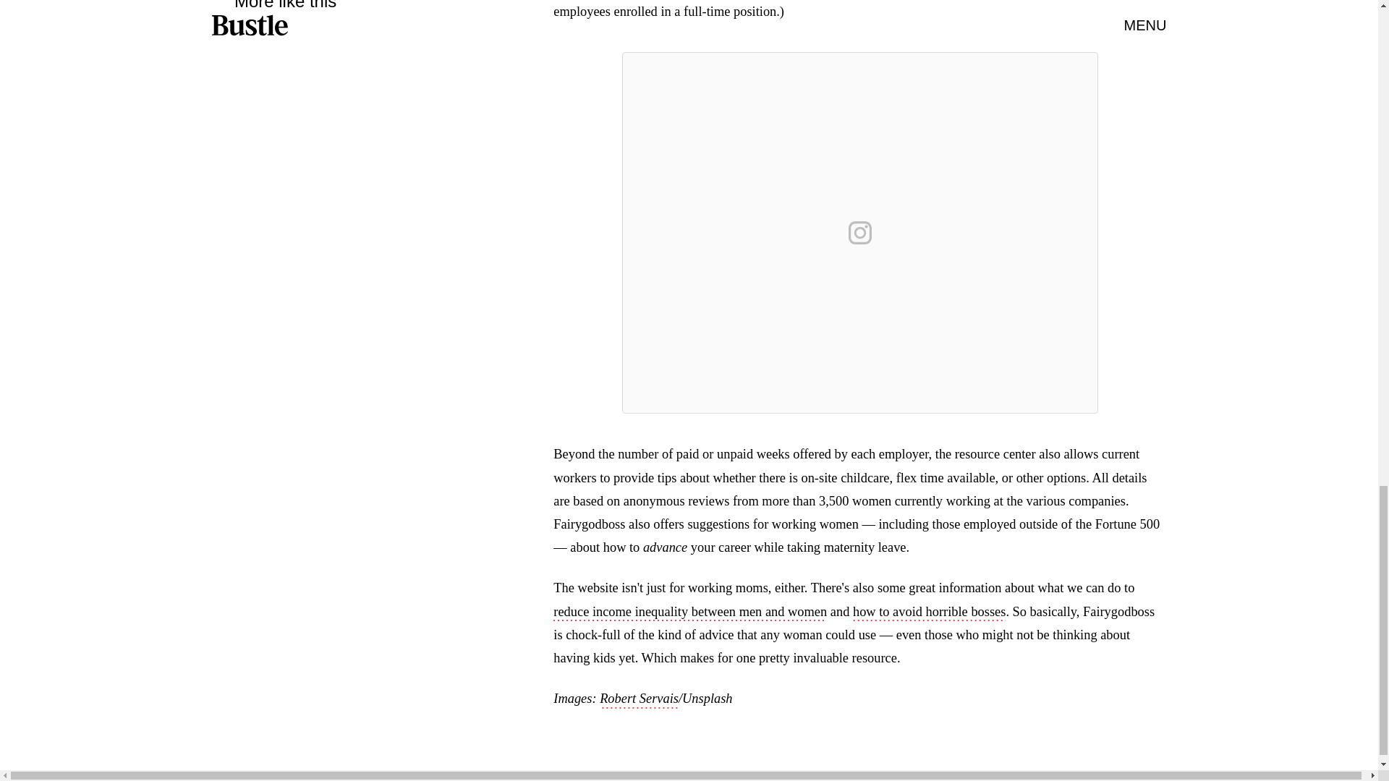 The width and height of the screenshot is (1389, 781). I want to click on View on Instagram, so click(860, 233).